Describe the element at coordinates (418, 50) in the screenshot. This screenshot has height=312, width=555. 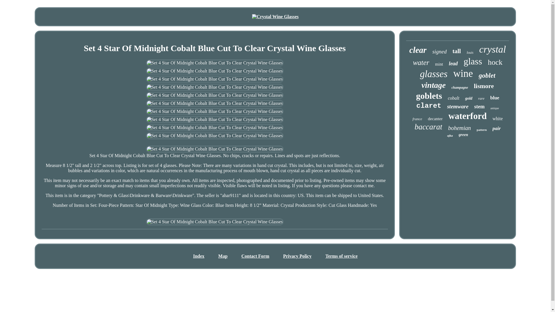
I see `clear` at that location.